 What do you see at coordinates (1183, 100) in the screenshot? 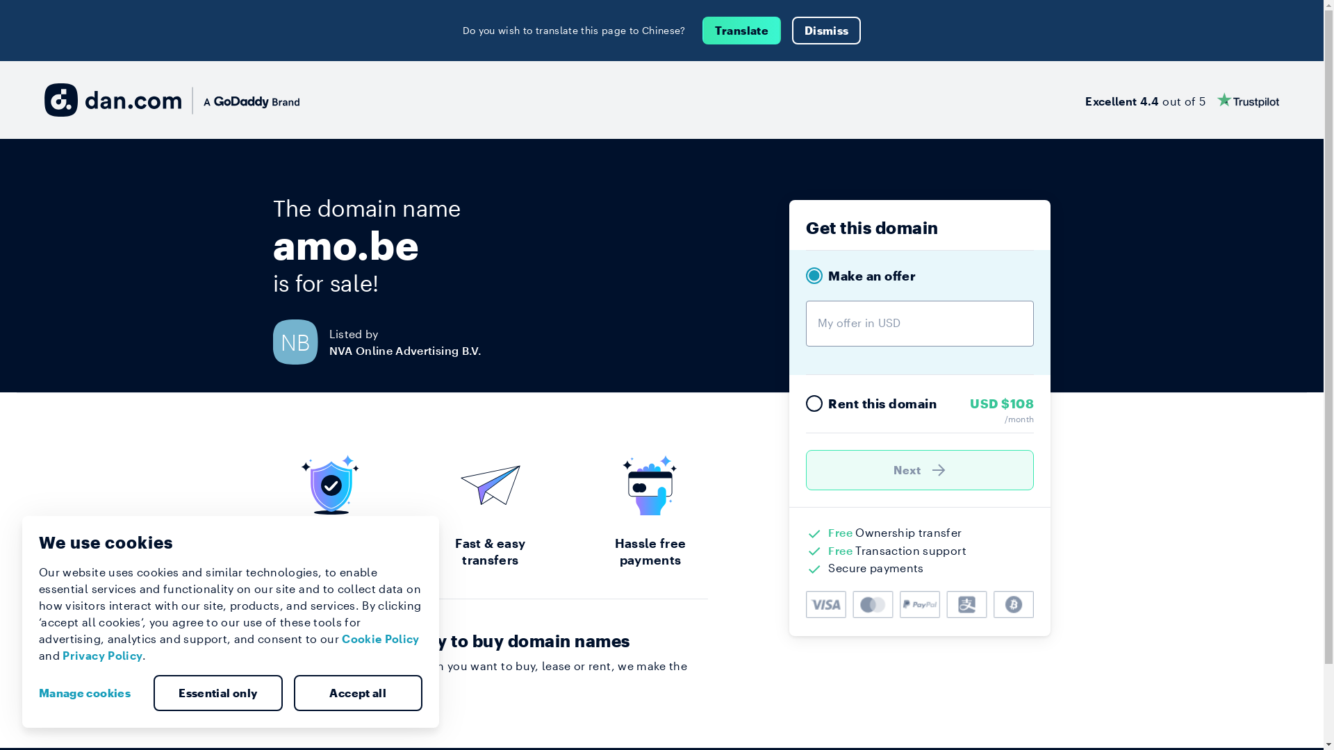
I see `Excellent 4.4 out of 5` at bounding box center [1183, 100].